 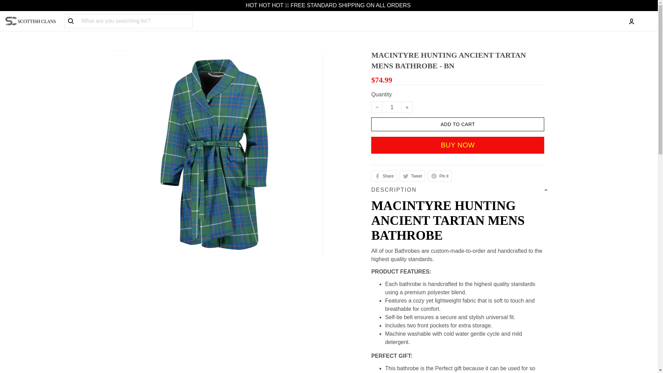 What do you see at coordinates (439, 176) in the screenshot?
I see `Pin it` at bounding box center [439, 176].